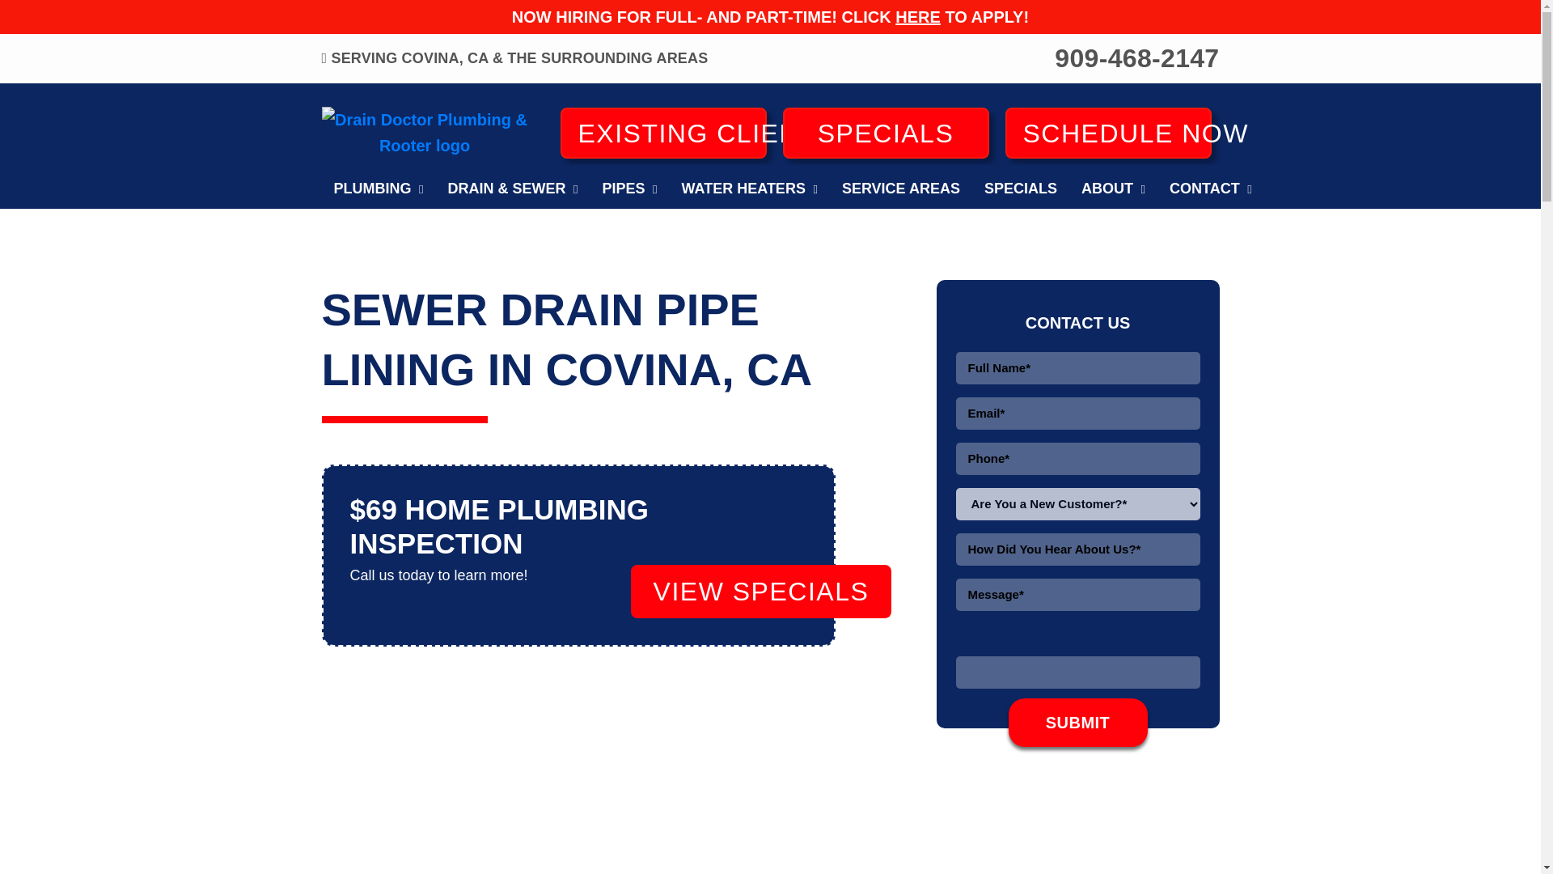 Image resolution: width=1553 pixels, height=874 pixels. I want to click on PIPES, so click(629, 187).